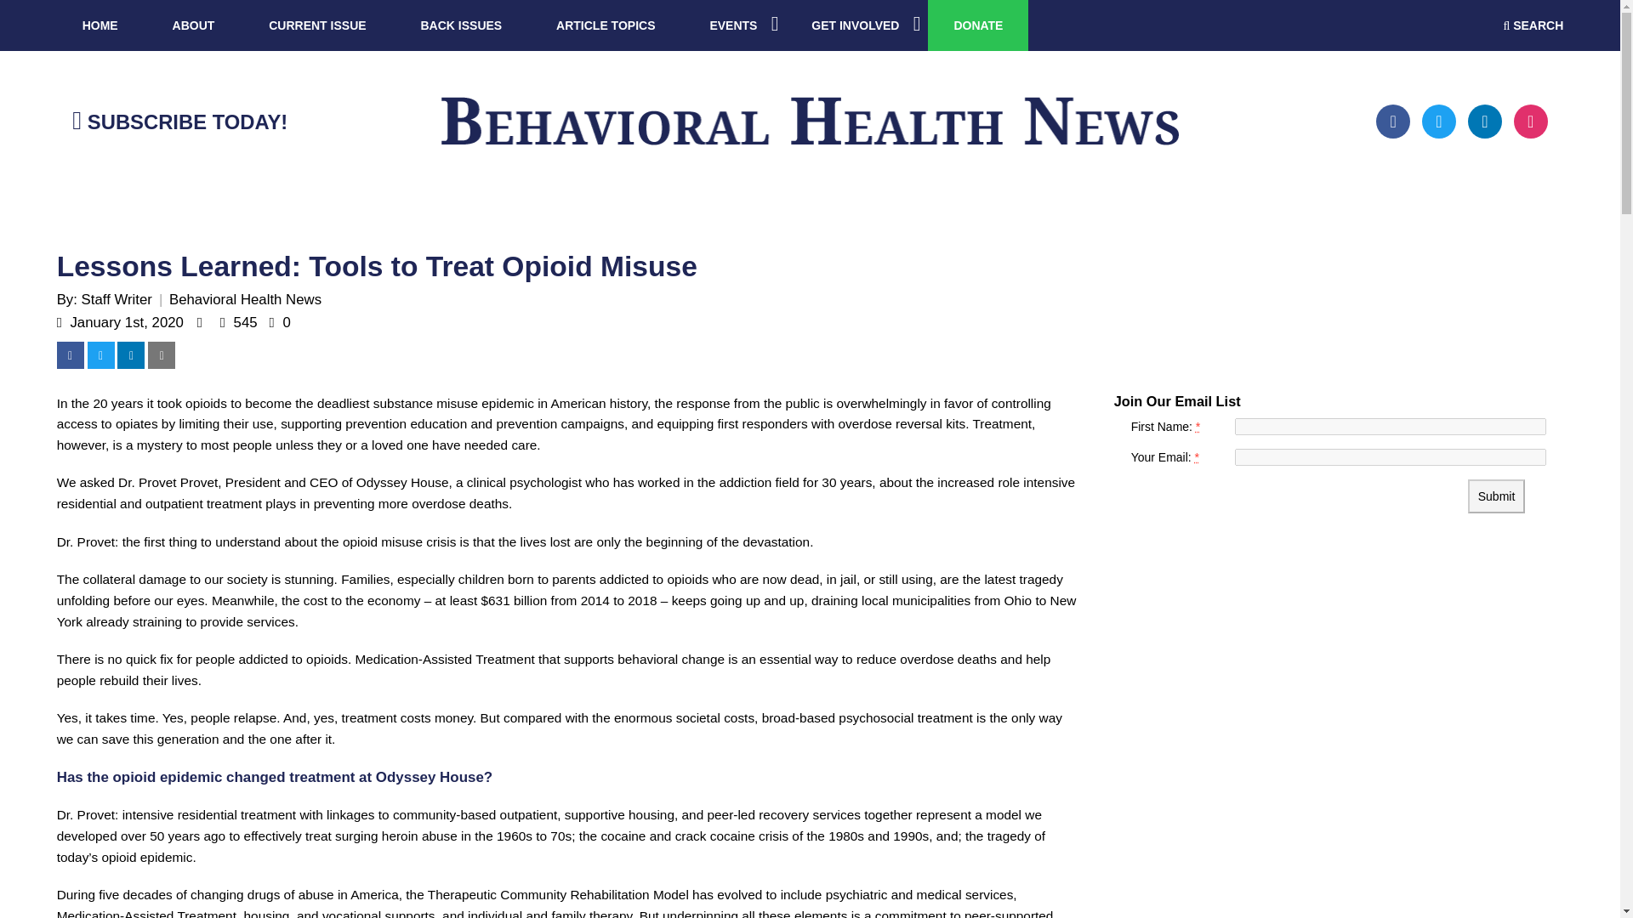  Describe the element at coordinates (606, 25) in the screenshot. I see `ARTICLE TOPICS` at that location.